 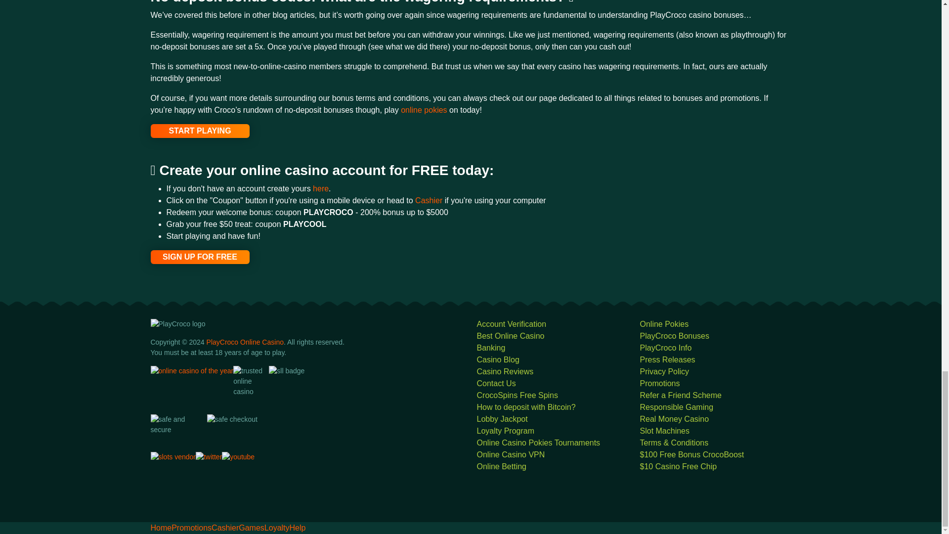 I want to click on START PLAYING, so click(x=199, y=131).